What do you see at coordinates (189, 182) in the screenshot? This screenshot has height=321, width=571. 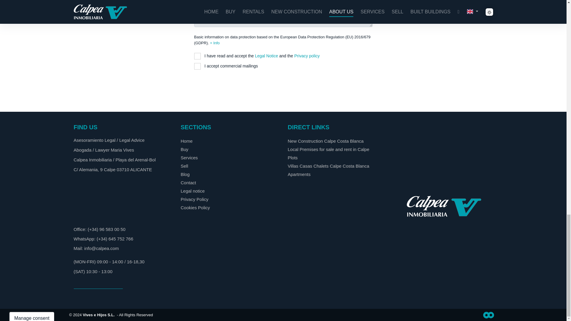 I see `Contact` at bounding box center [189, 182].